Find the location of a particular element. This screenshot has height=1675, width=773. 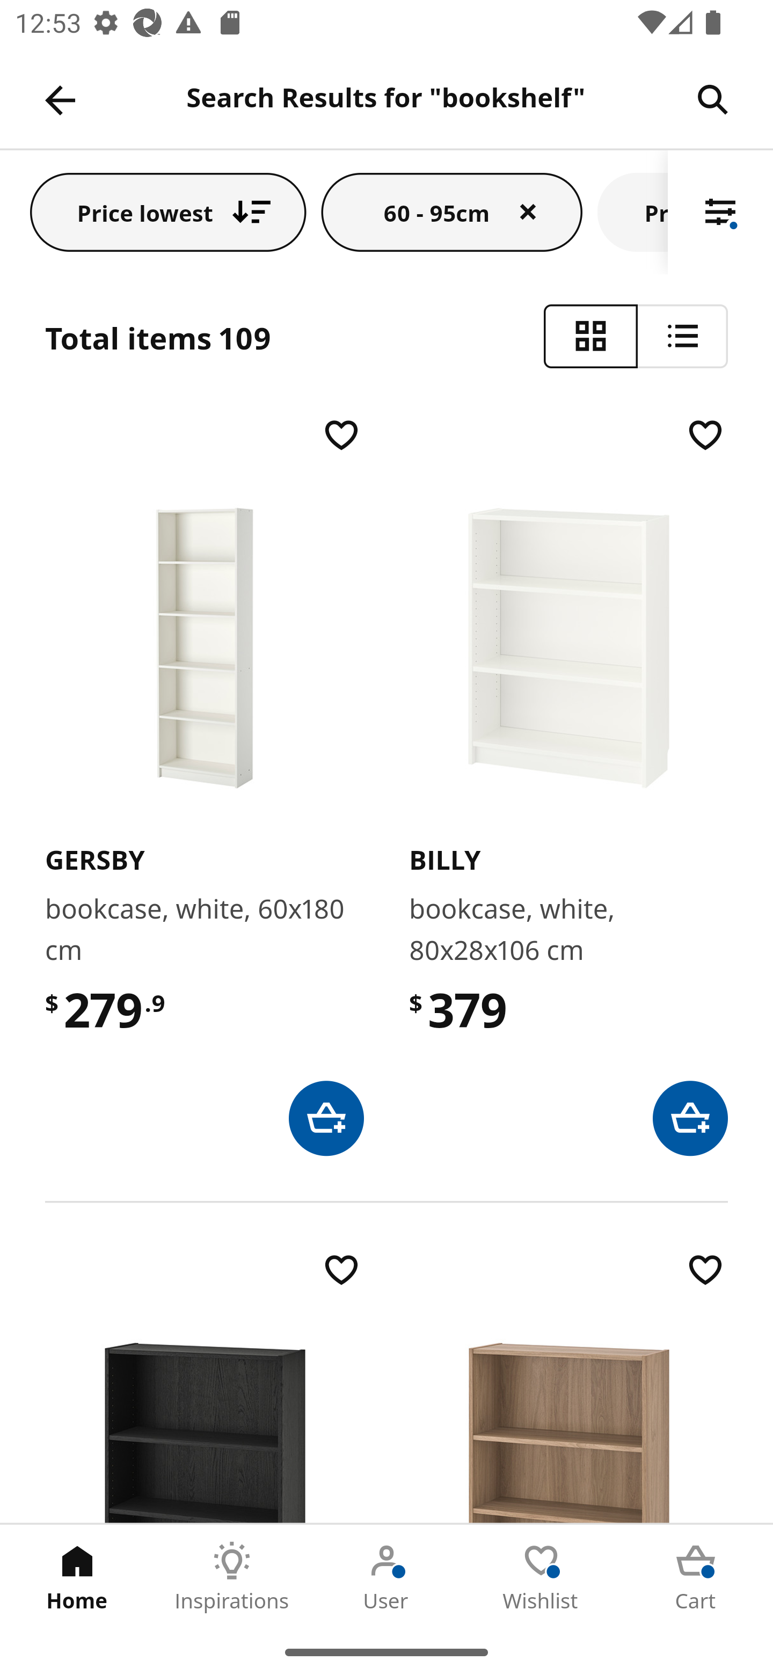

​G​E​R​S​B​Y​
bookcase, white, 60x180 cm
$
279
.9 is located at coordinates (204, 784).